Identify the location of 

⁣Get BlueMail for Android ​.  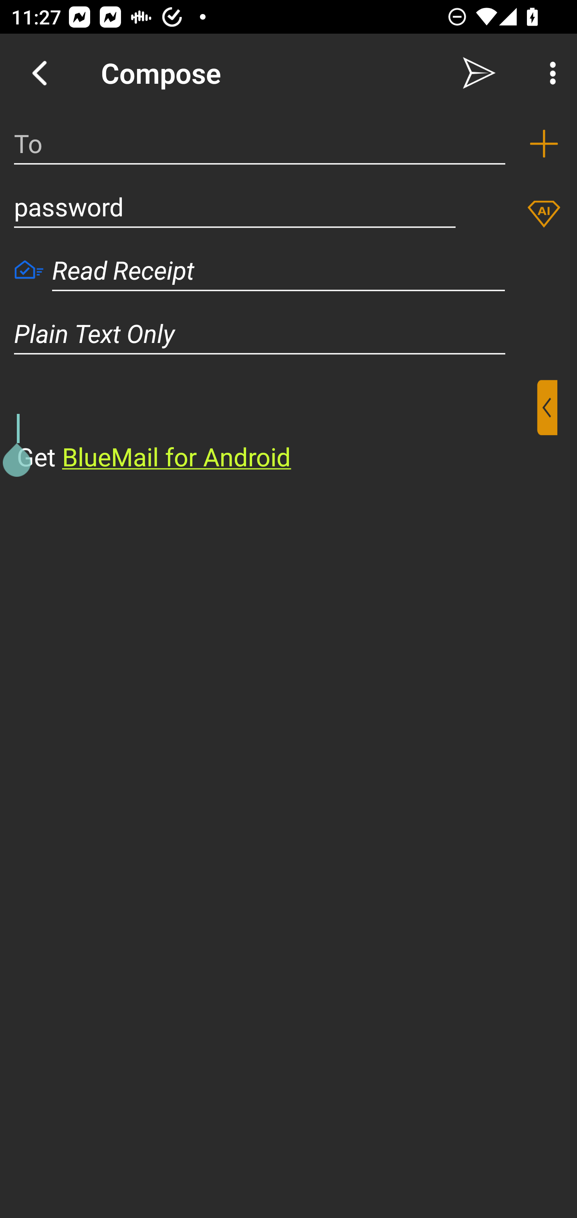
(276, 427).